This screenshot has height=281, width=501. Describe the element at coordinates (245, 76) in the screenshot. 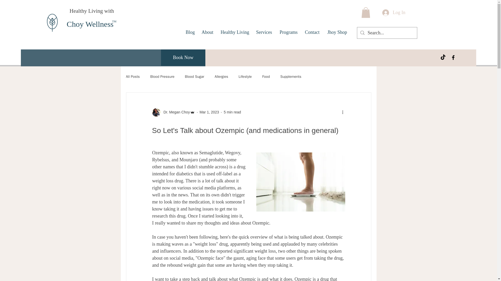

I see `Lifestyle` at that location.